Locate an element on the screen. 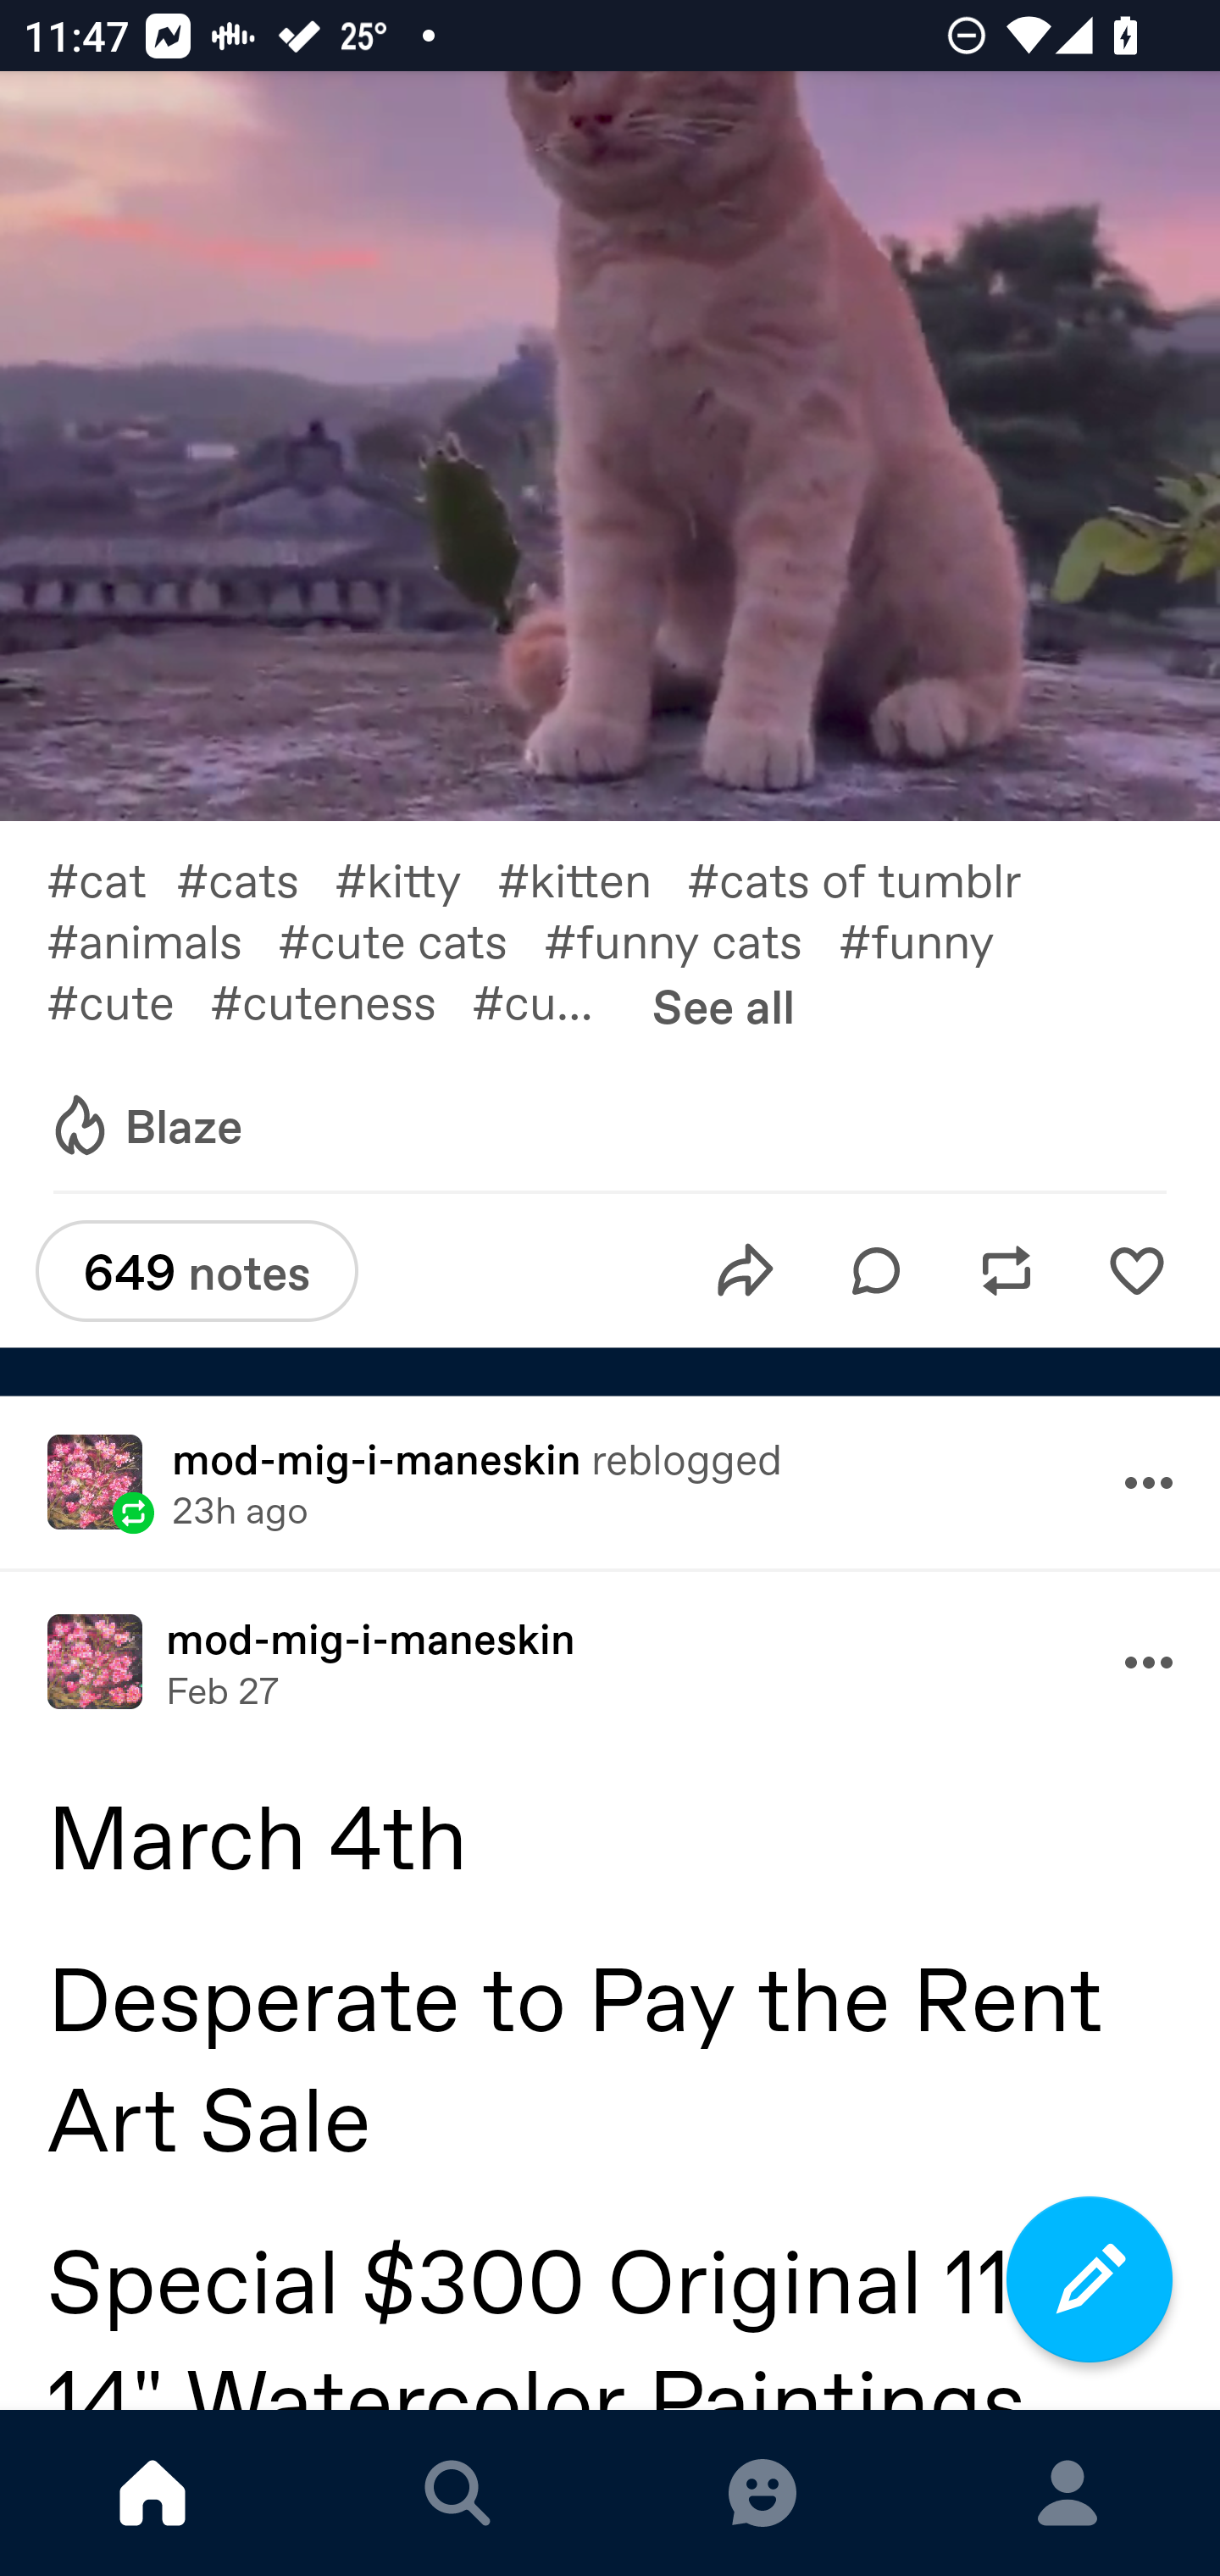  #cute is located at coordinates (127, 1001).